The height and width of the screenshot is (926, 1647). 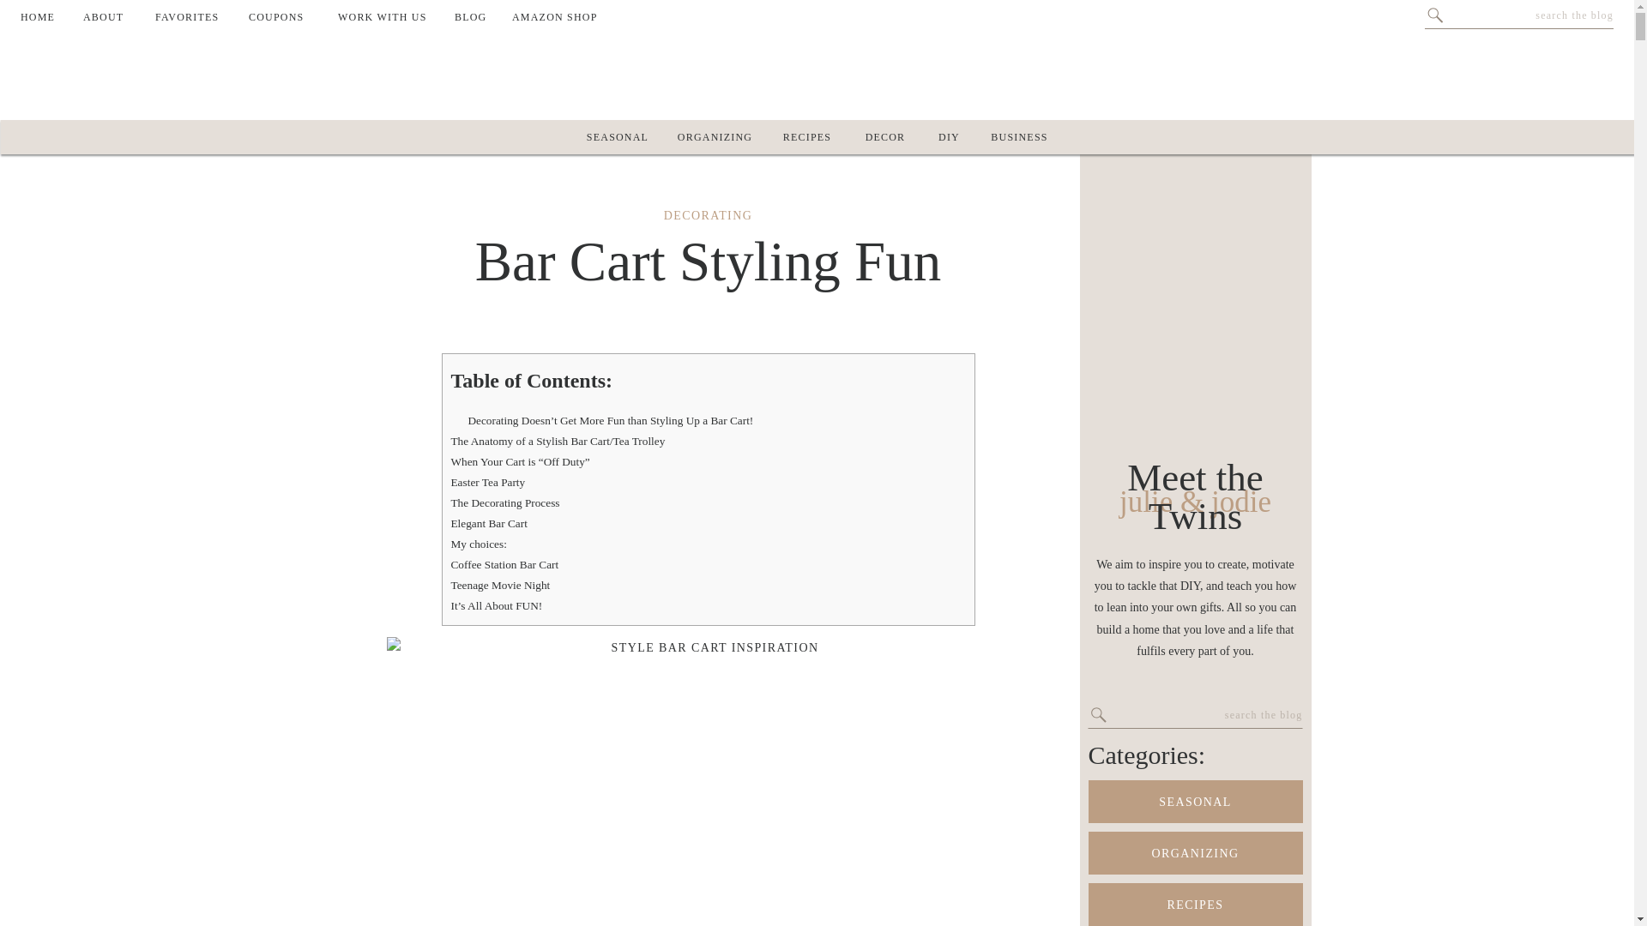 What do you see at coordinates (283, 17) in the screenshot?
I see `COUPONS` at bounding box center [283, 17].